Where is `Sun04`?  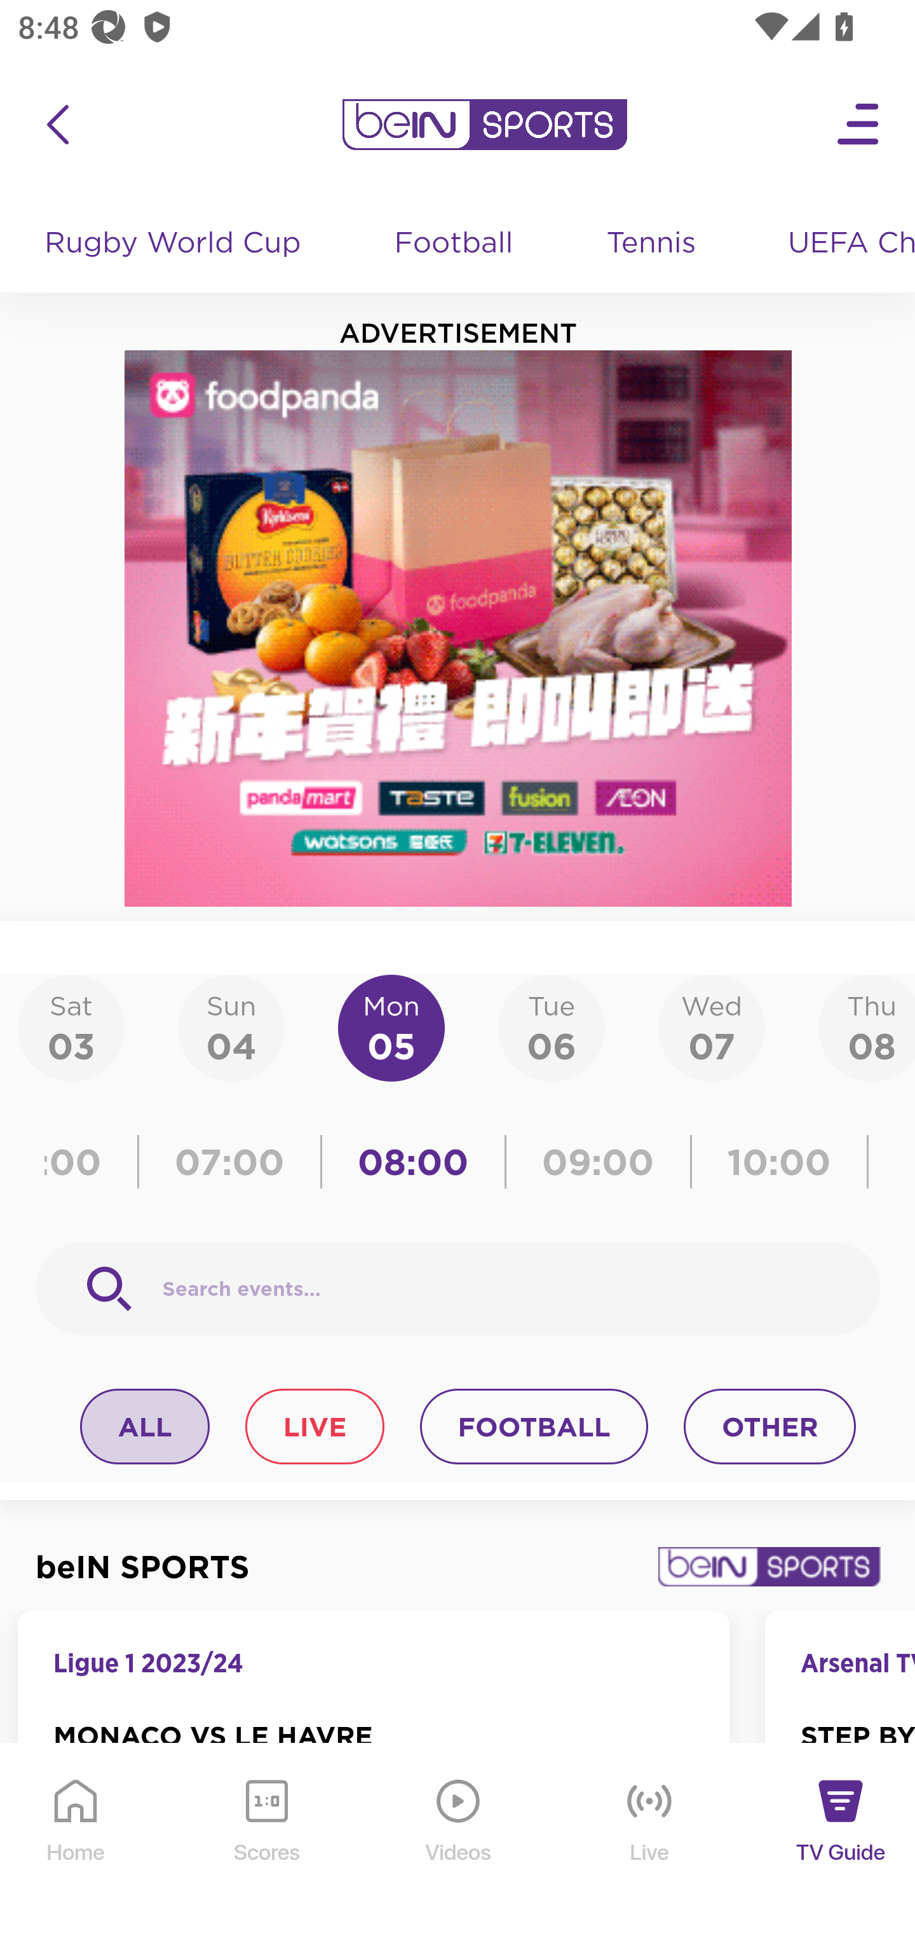
Sun04 is located at coordinates (231, 1029).